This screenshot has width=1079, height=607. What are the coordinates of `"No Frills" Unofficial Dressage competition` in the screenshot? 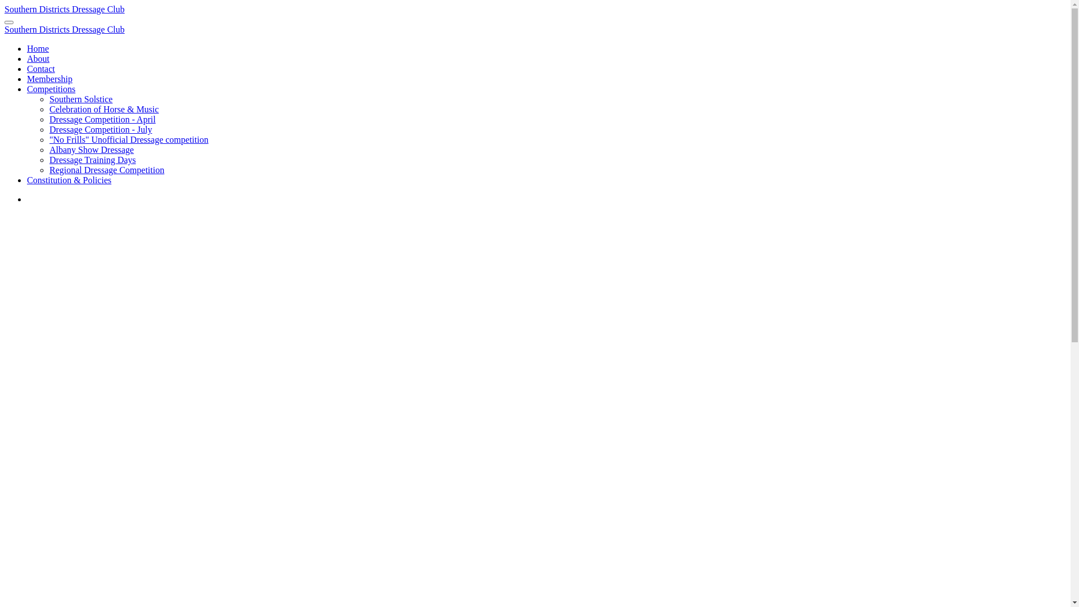 It's located at (129, 139).